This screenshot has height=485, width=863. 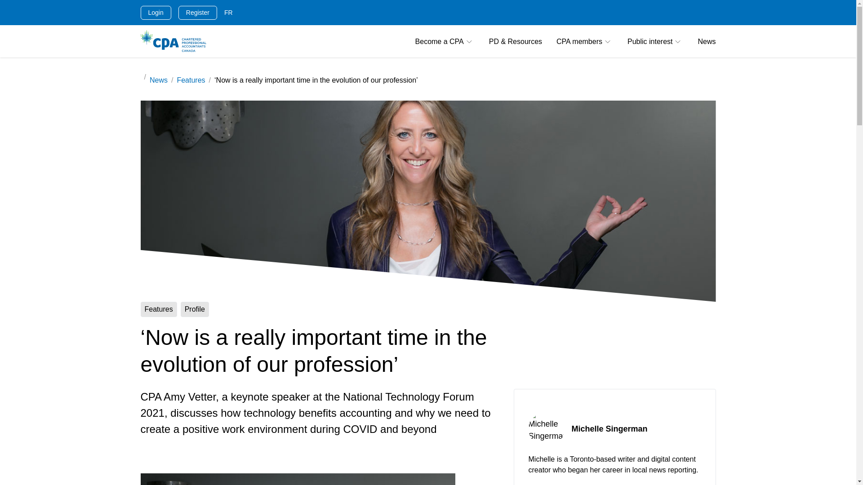 I want to click on FR, so click(x=228, y=13).